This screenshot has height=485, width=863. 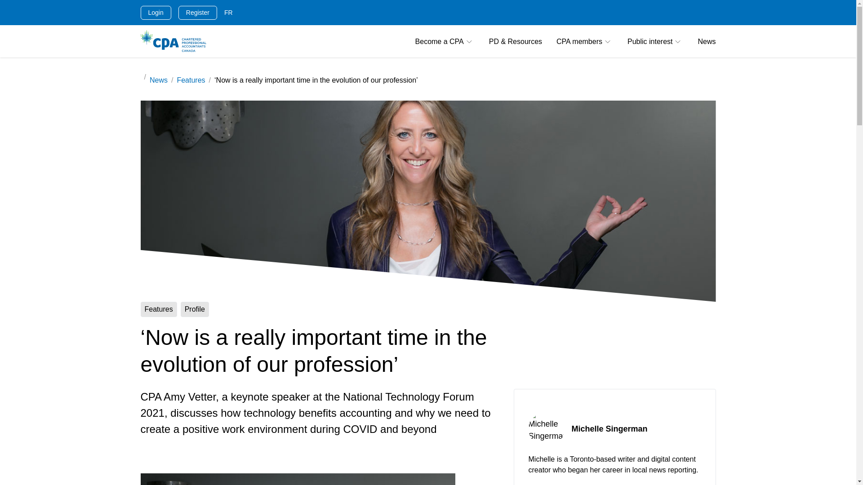 I want to click on FR, so click(x=228, y=13).